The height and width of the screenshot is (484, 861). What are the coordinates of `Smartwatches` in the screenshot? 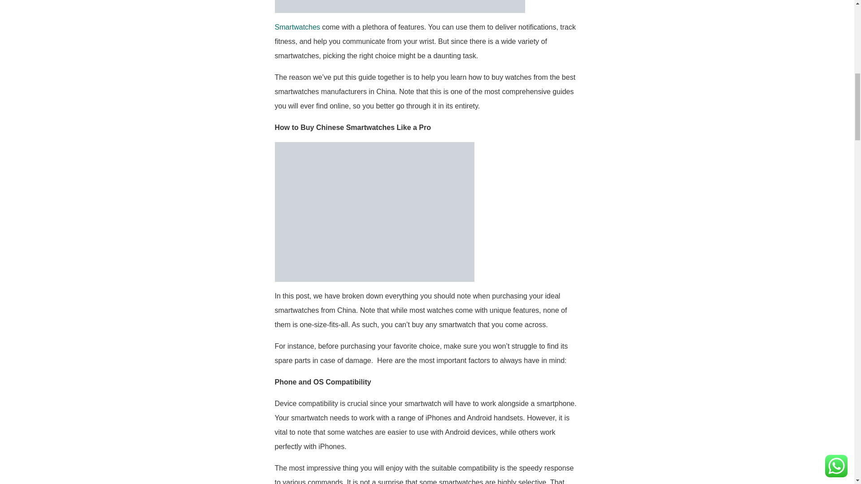 It's located at (297, 27).